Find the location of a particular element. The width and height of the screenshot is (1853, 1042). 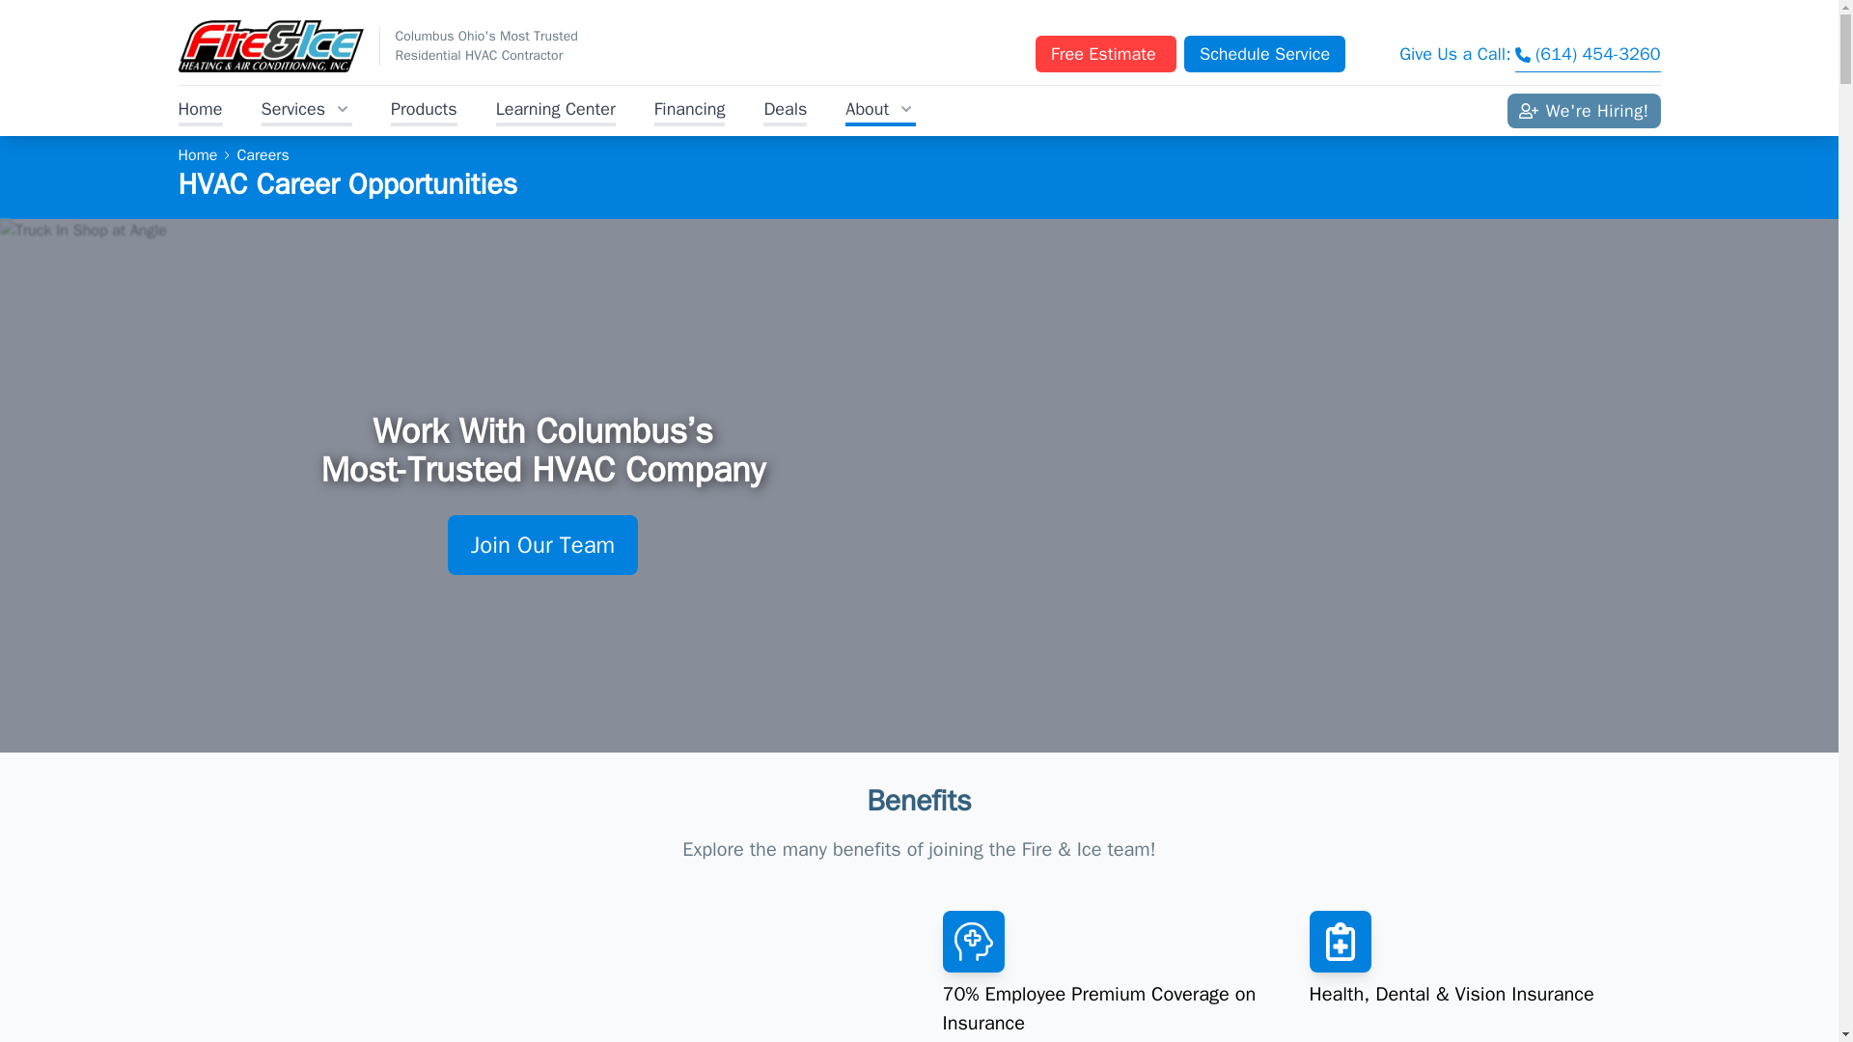

Free Estimate is located at coordinates (1106, 53).